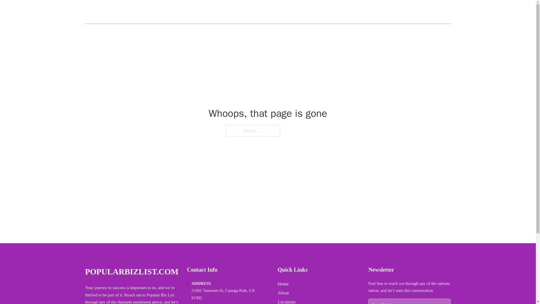 The width and height of the screenshot is (540, 304). Describe the element at coordinates (131, 272) in the screenshot. I see `POPULARBIZLIST.COM` at that location.